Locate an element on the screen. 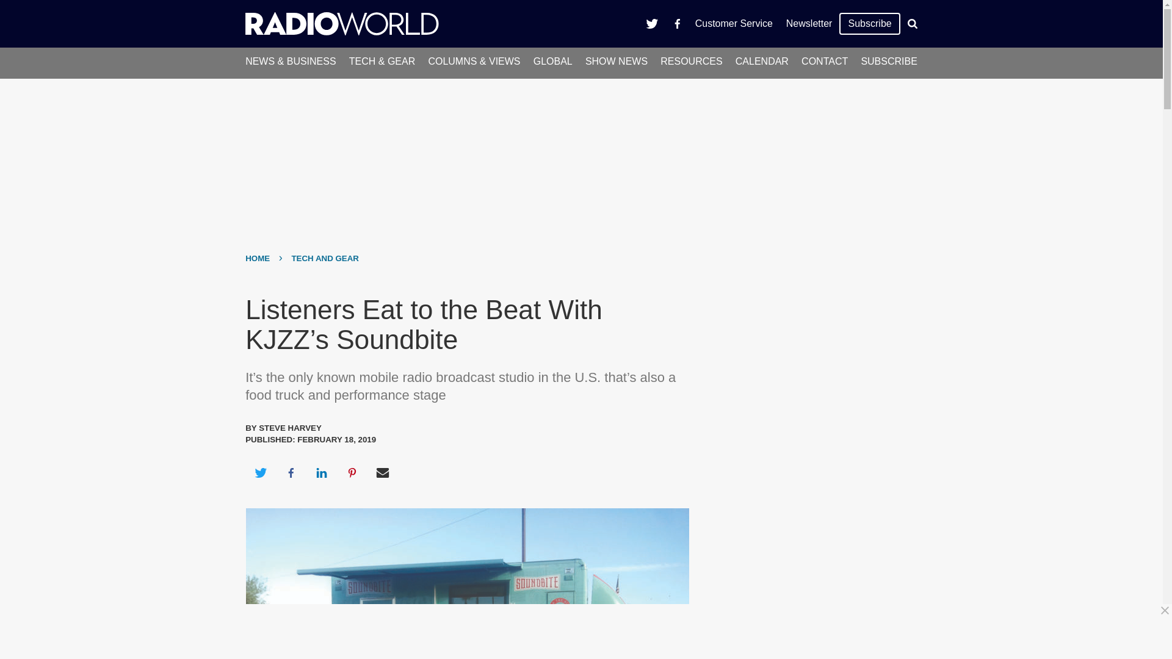 The height and width of the screenshot is (659, 1172). Share on Twitter is located at coordinates (260, 472).